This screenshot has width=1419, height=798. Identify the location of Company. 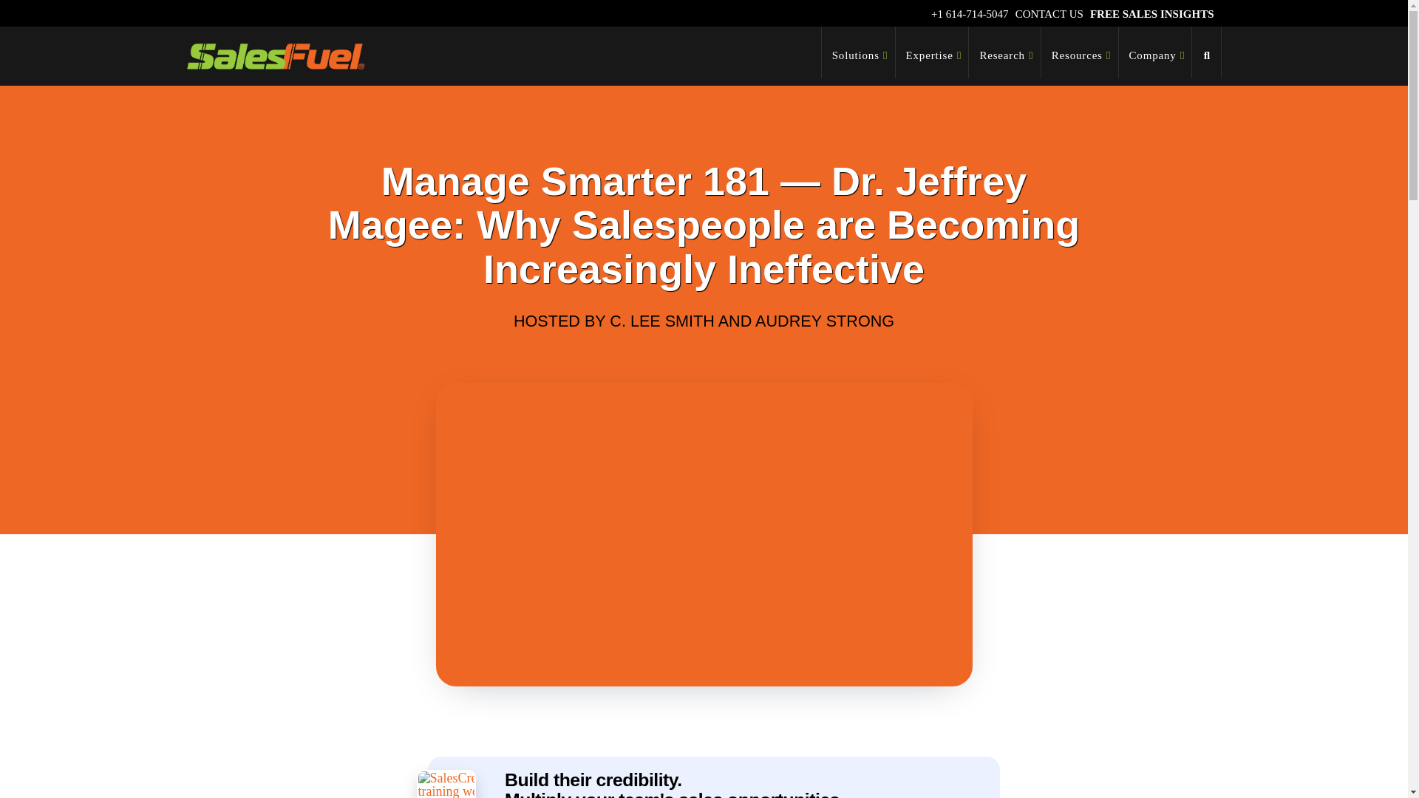
(1156, 52).